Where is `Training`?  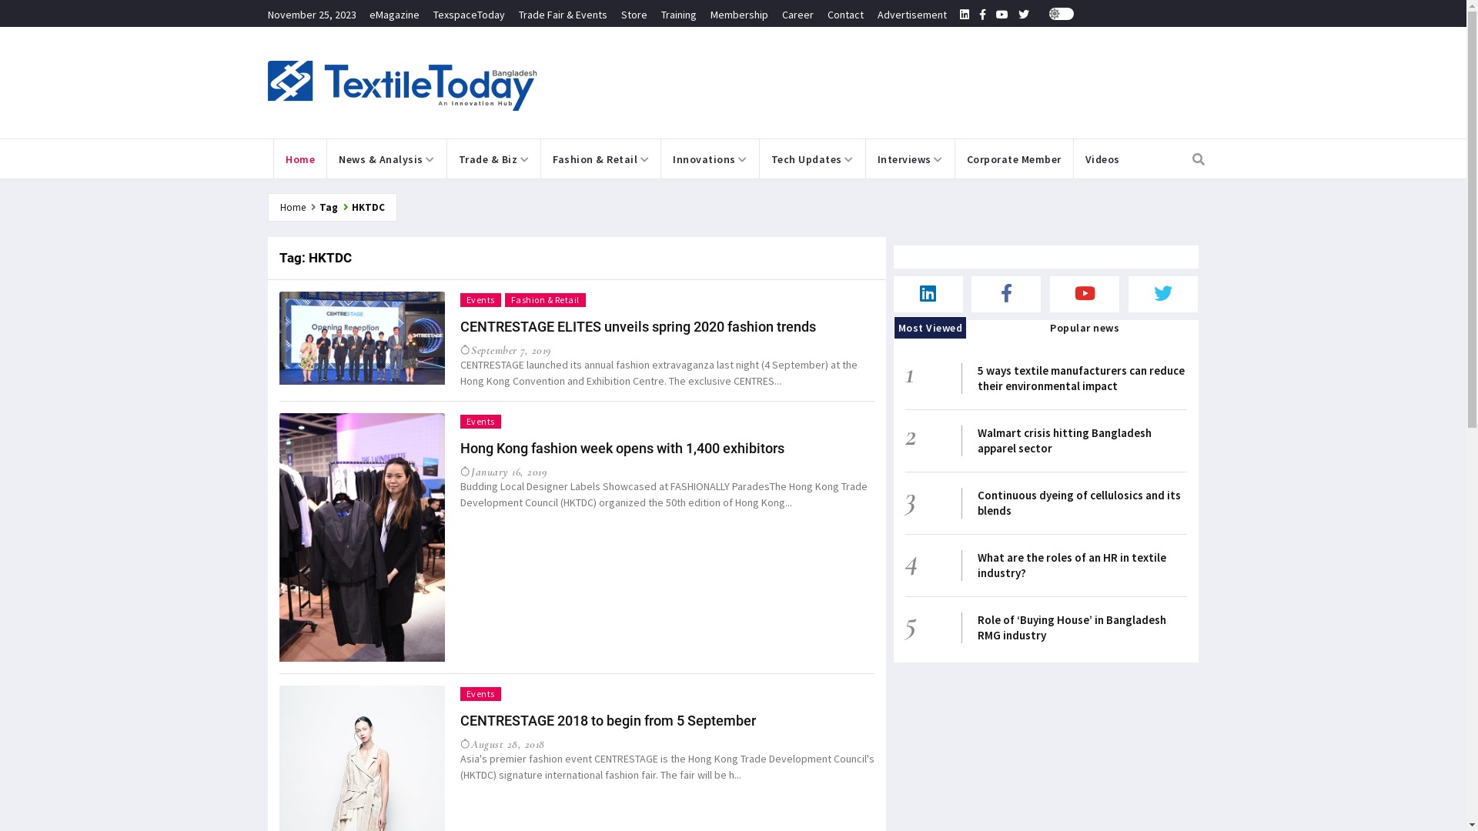 Training is located at coordinates (678, 15).